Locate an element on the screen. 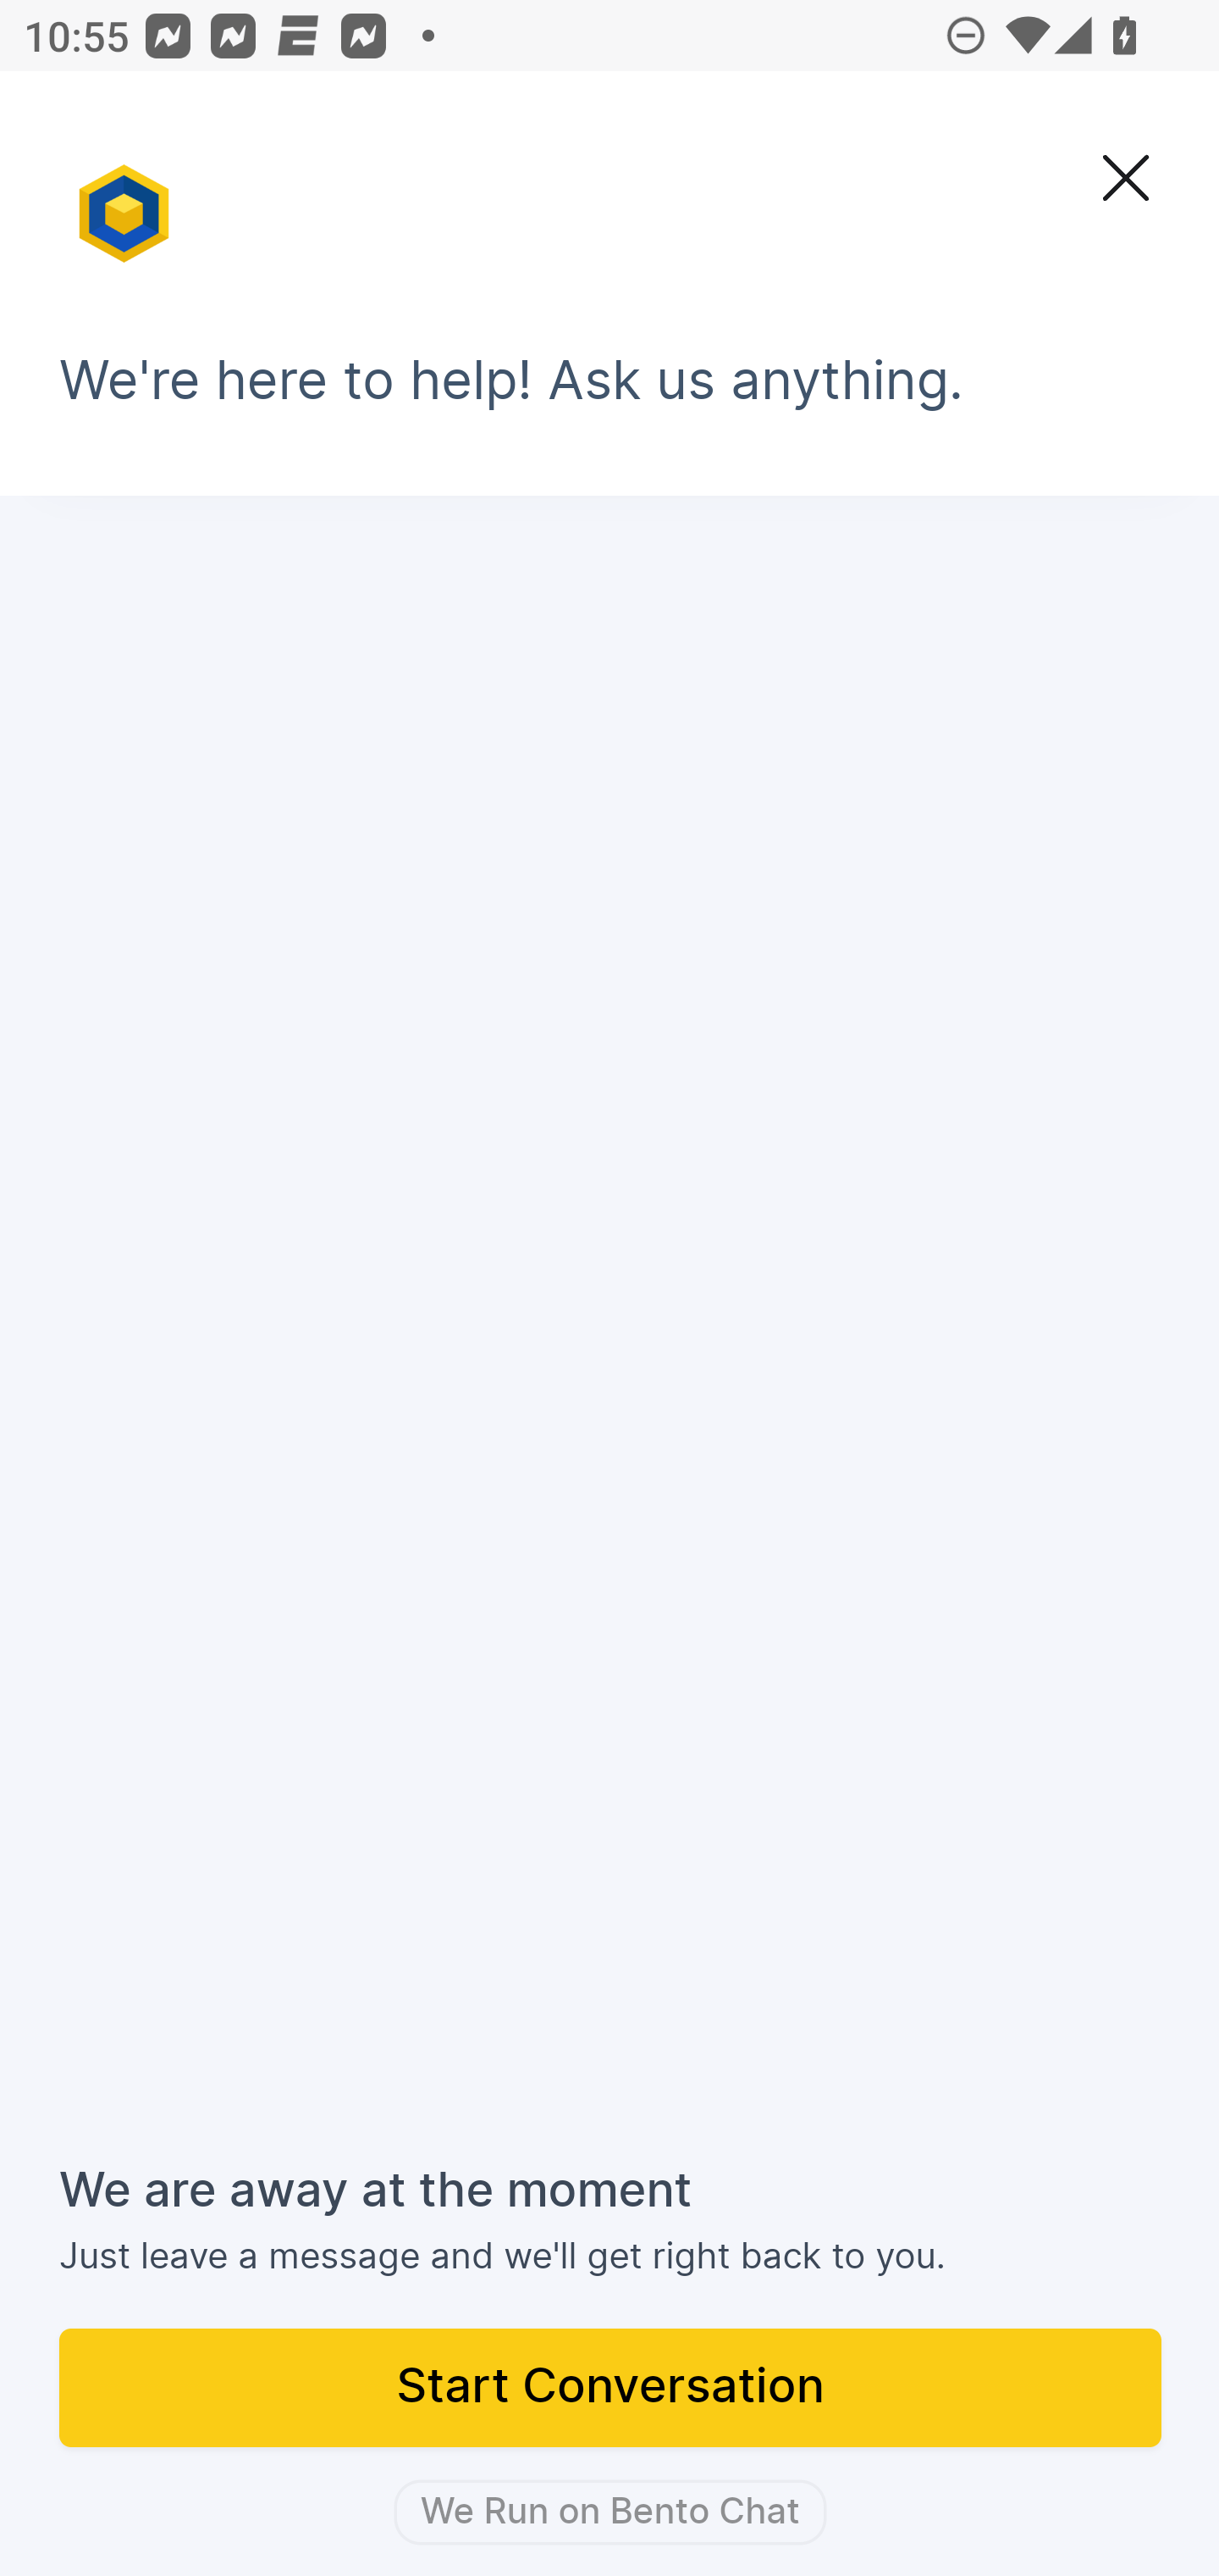  LUMI-ID-Avatar_Transparent-640w is located at coordinates (127, 198).